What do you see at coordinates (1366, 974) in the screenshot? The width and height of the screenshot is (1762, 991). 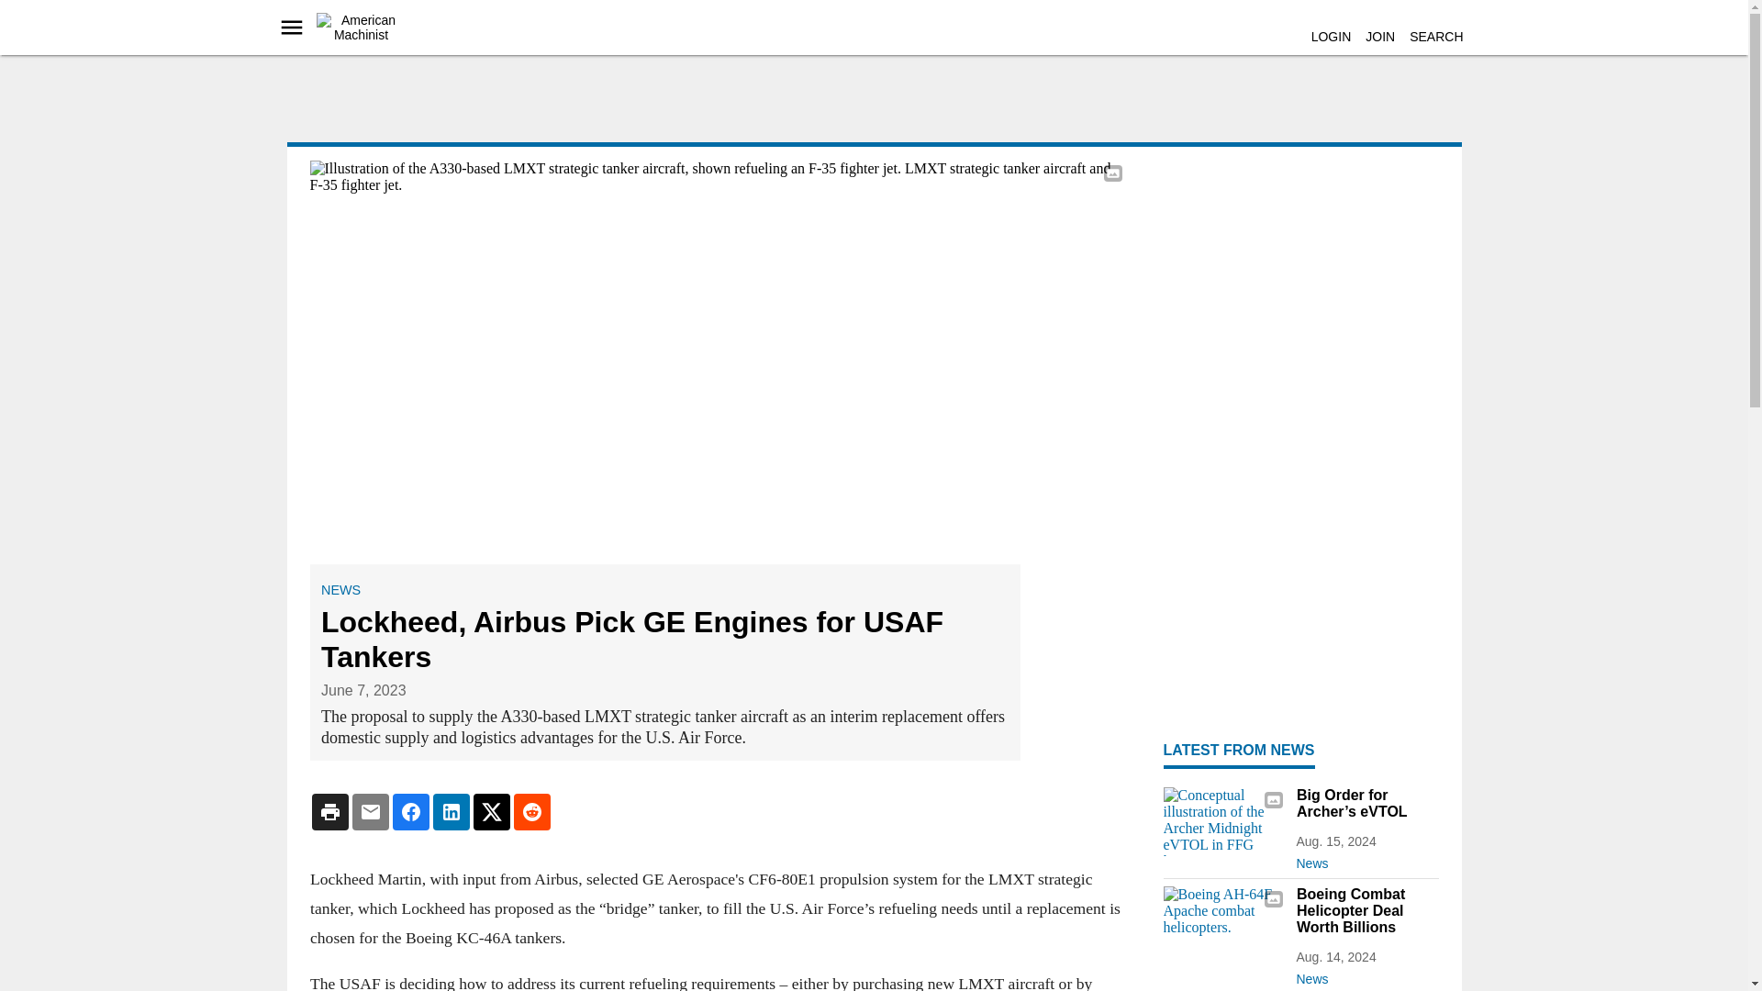 I see `News` at bounding box center [1366, 974].